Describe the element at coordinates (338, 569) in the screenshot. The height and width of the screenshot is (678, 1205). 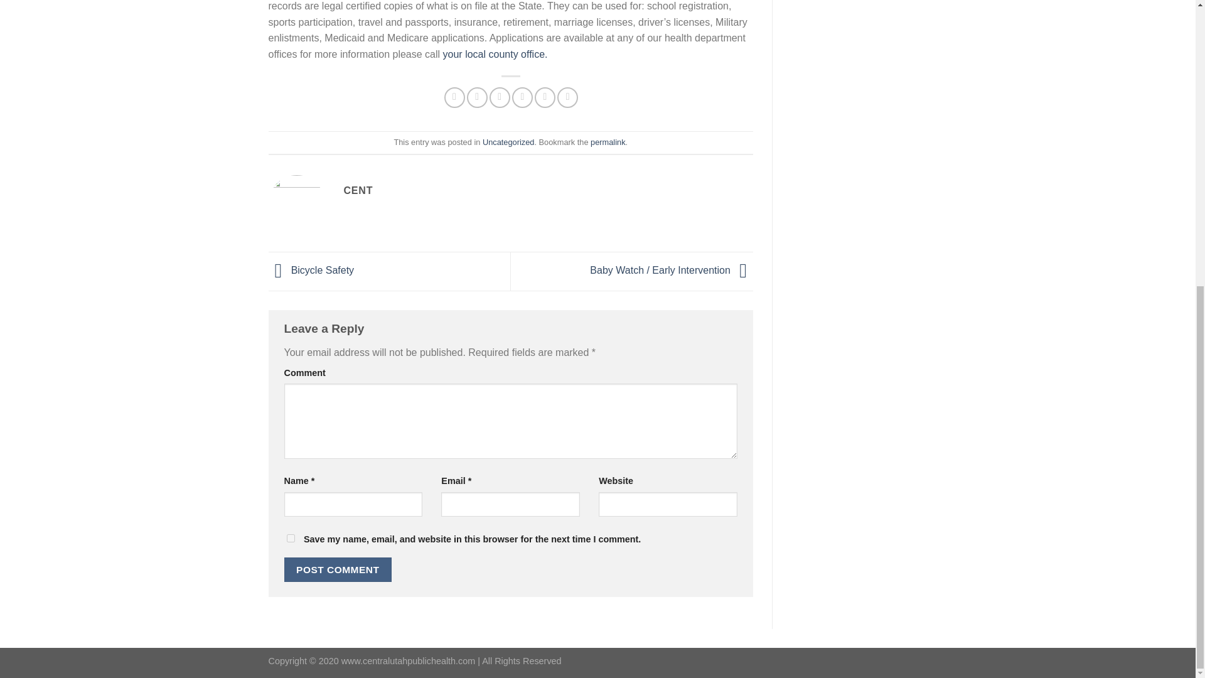
I see `Post Comment` at that location.